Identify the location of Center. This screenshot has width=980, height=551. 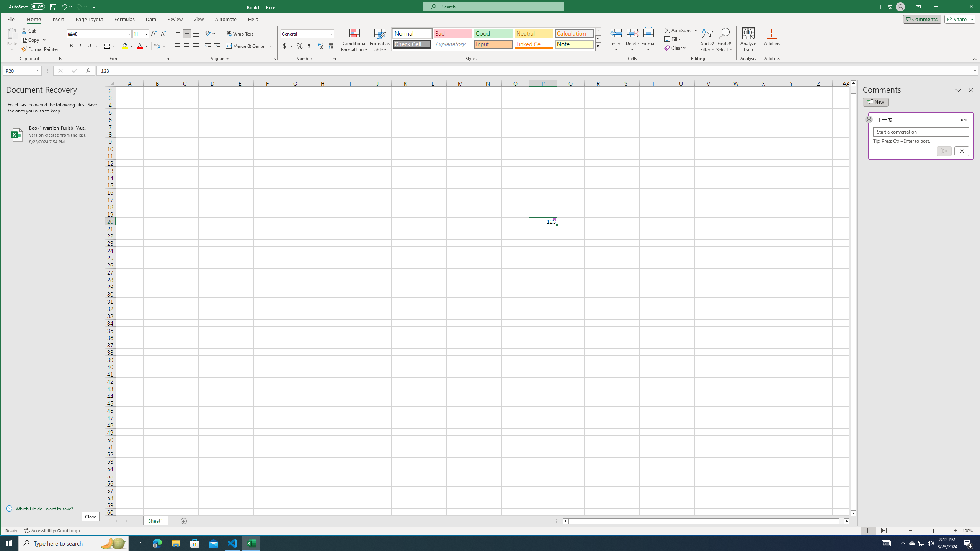
(616, 33).